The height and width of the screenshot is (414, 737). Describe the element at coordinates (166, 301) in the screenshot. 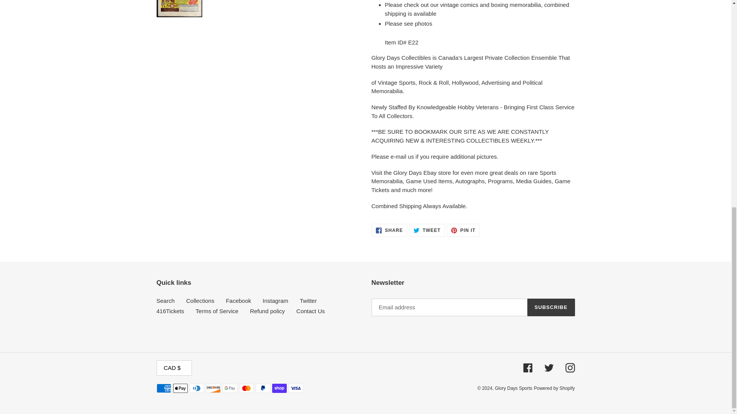

I see `Instagram` at that location.